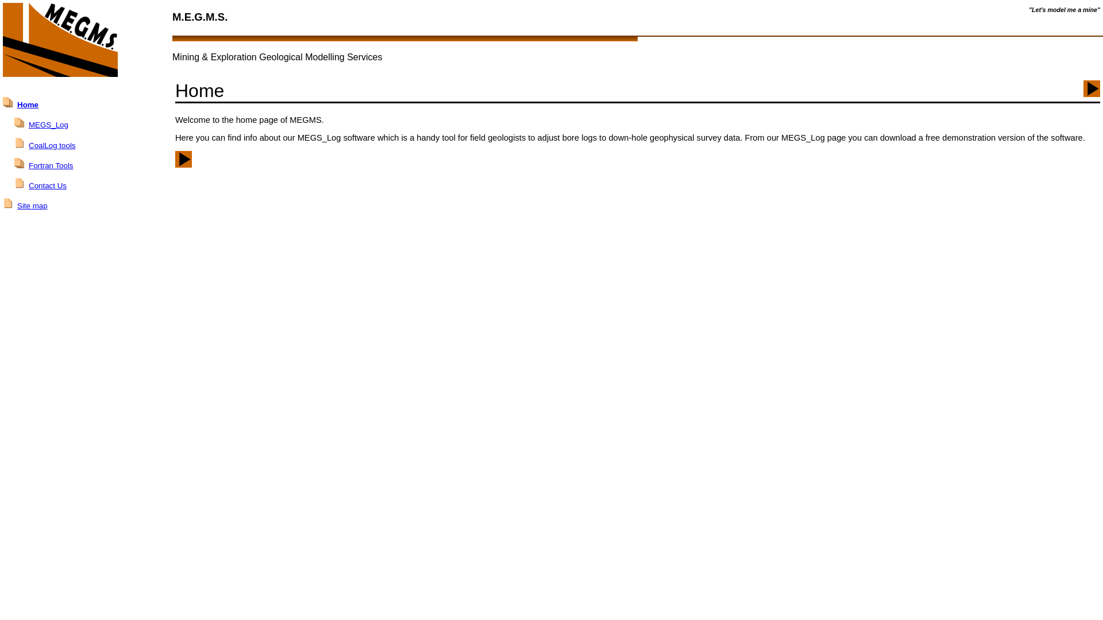 This screenshot has width=1103, height=620. What do you see at coordinates (51, 165) in the screenshot?
I see `Fortran Tools` at bounding box center [51, 165].